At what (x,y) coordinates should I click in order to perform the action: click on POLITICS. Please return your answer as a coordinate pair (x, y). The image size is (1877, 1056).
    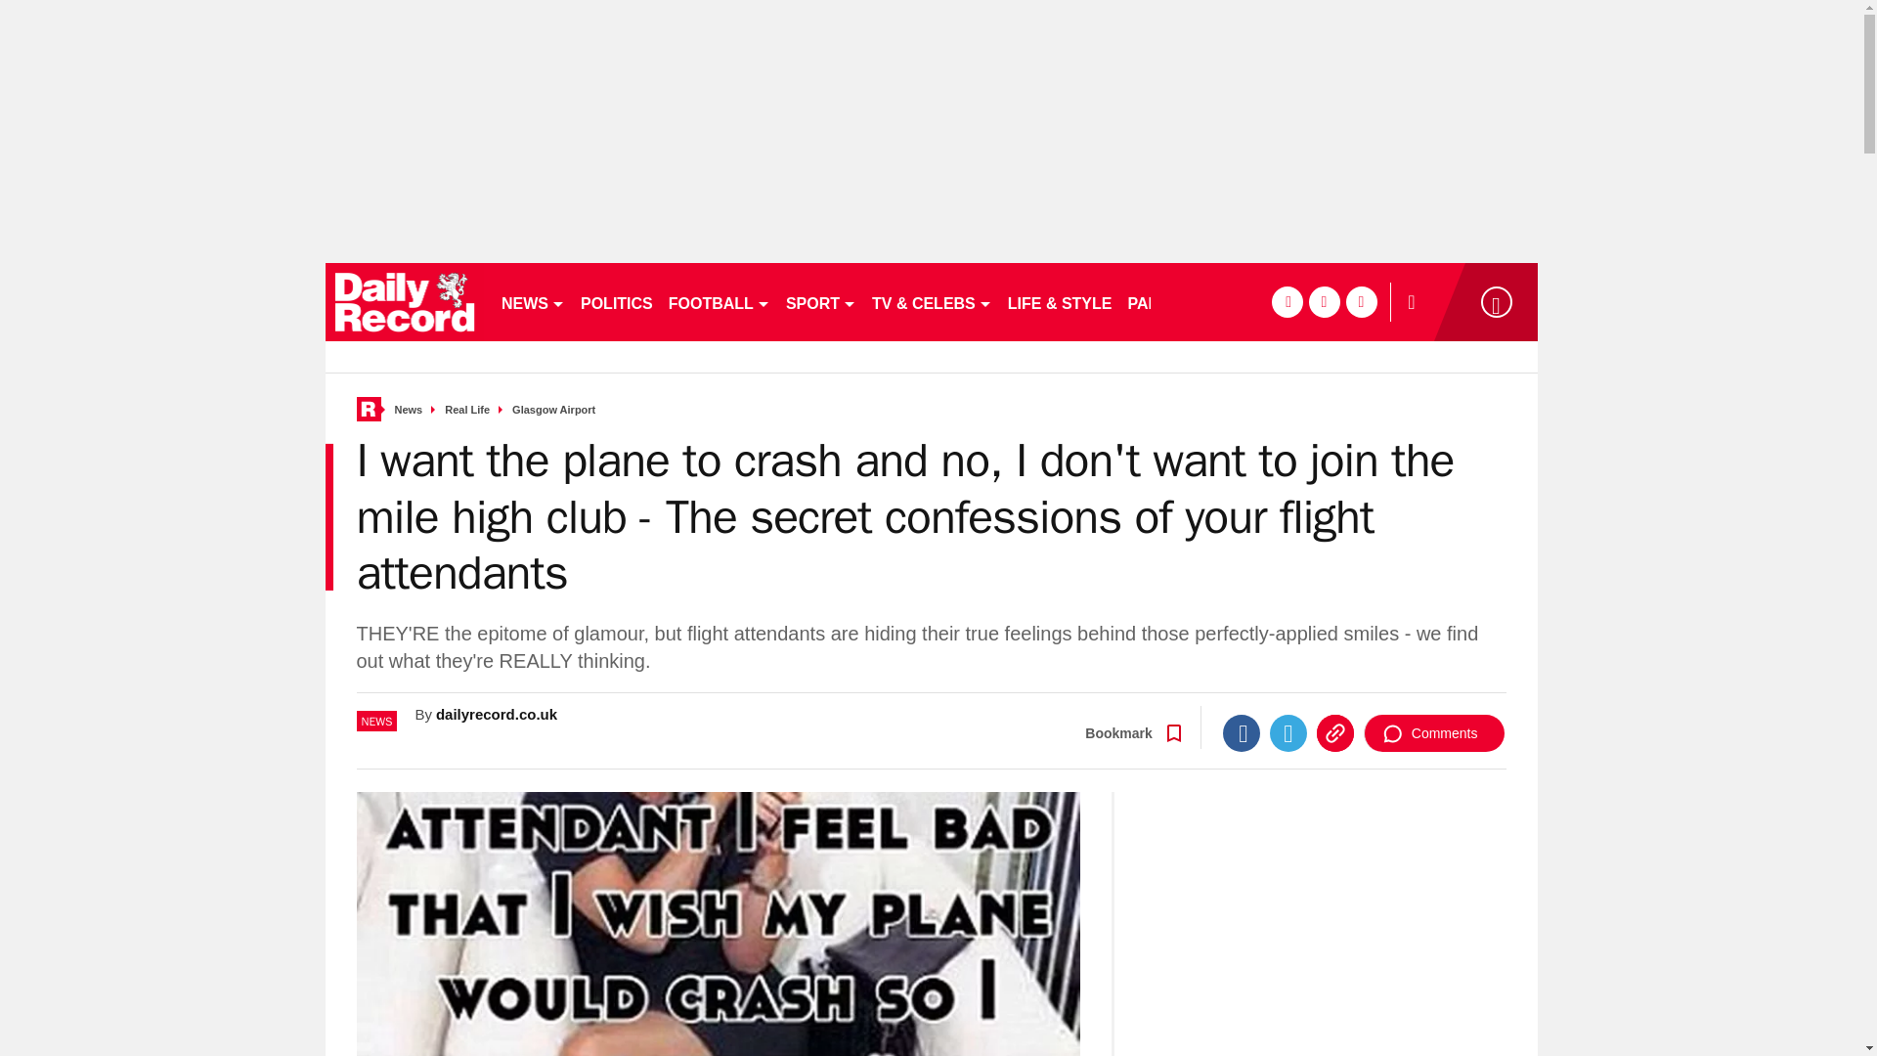
    Looking at the image, I should click on (616, 301).